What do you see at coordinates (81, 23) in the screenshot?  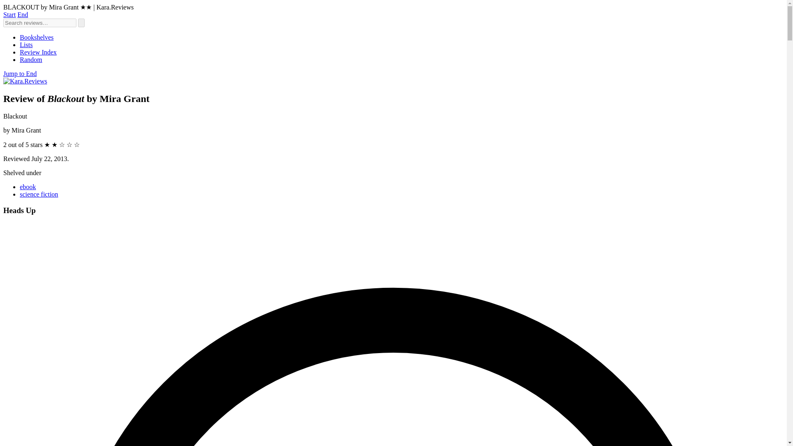 I see `Search` at bounding box center [81, 23].